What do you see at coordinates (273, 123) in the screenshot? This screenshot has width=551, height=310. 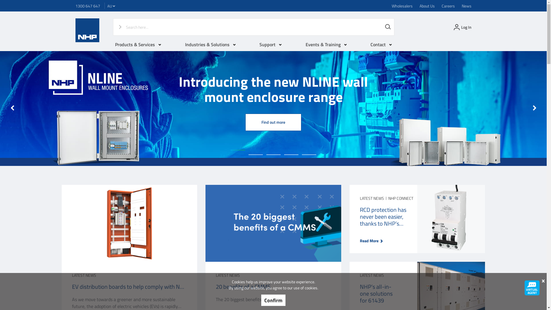 I see `Find out more` at bounding box center [273, 123].